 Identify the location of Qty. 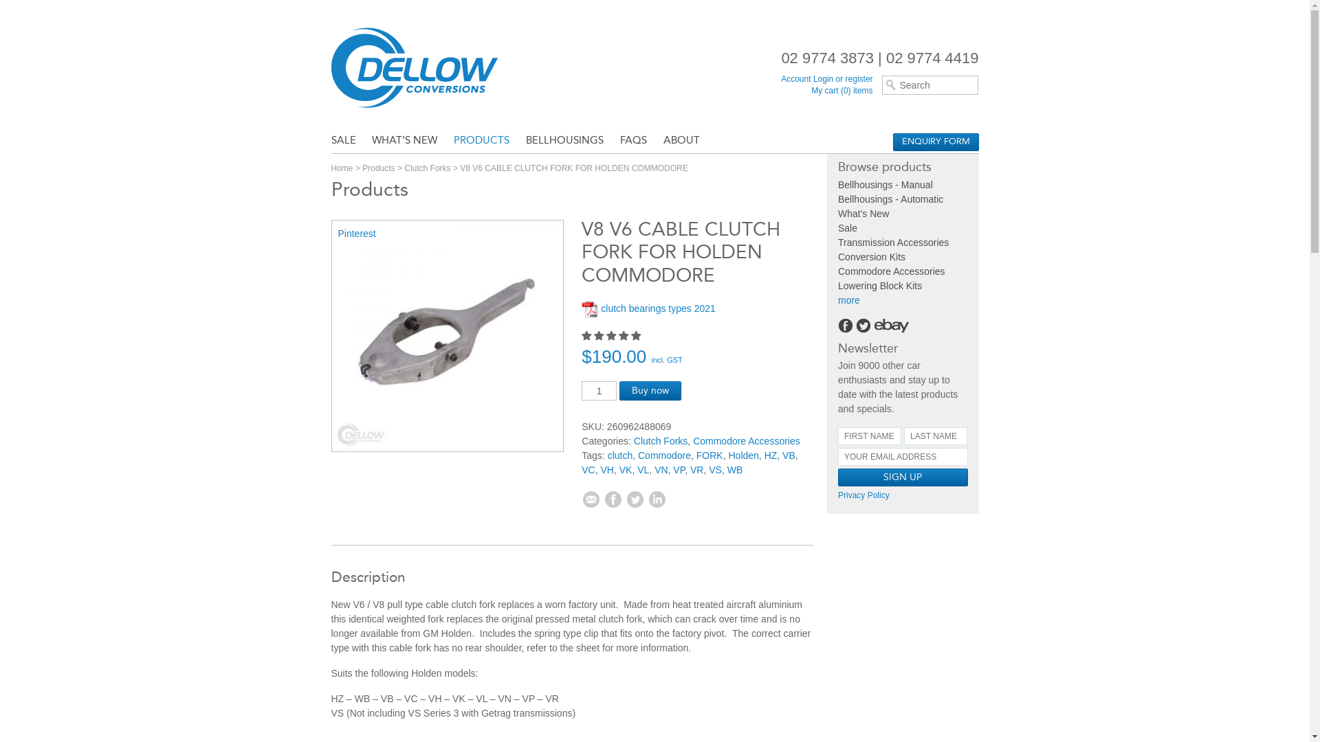
(599, 391).